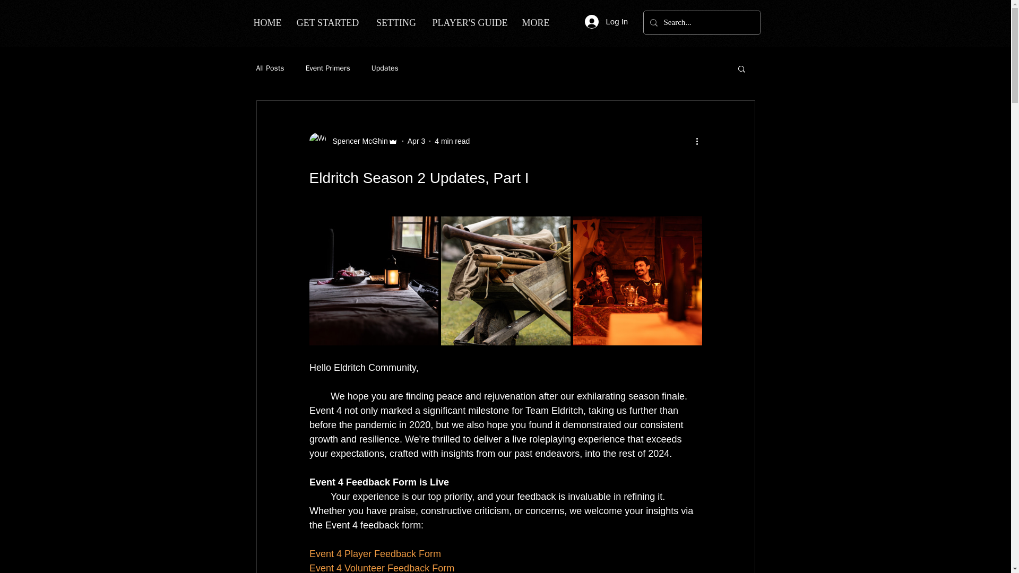  I want to click on Spencer McGhin, so click(352, 141).